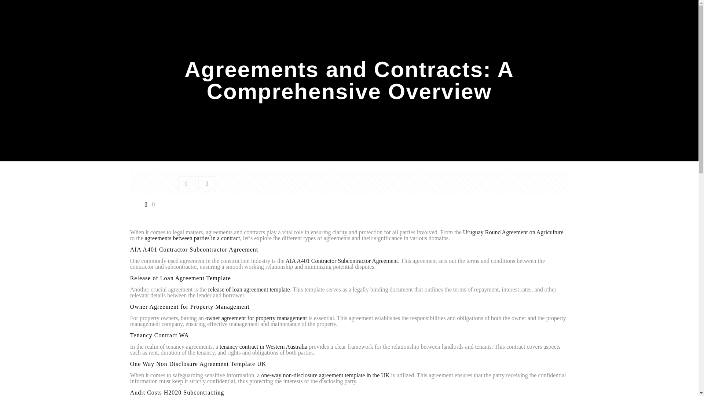 The height and width of the screenshot is (396, 704). What do you see at coordinates (192, 238) in the screenshot?
I see `agreements between parties in a contract` at bounding box center [192, 238].